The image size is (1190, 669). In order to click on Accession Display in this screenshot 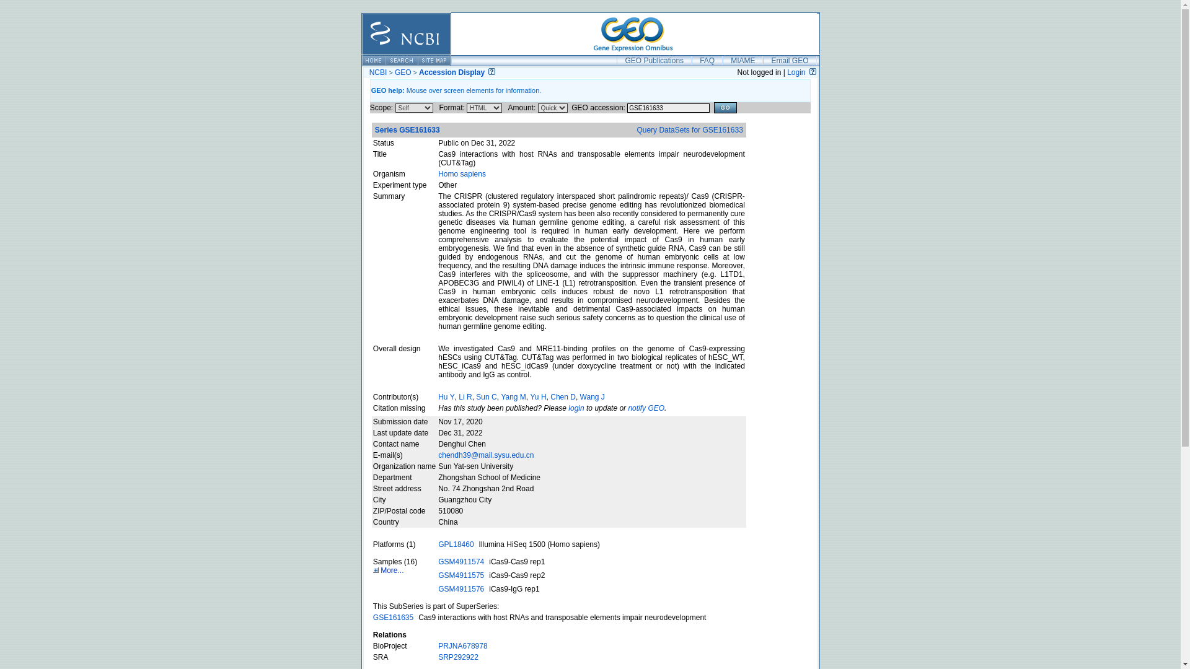, I will do `click(451, 72)`.